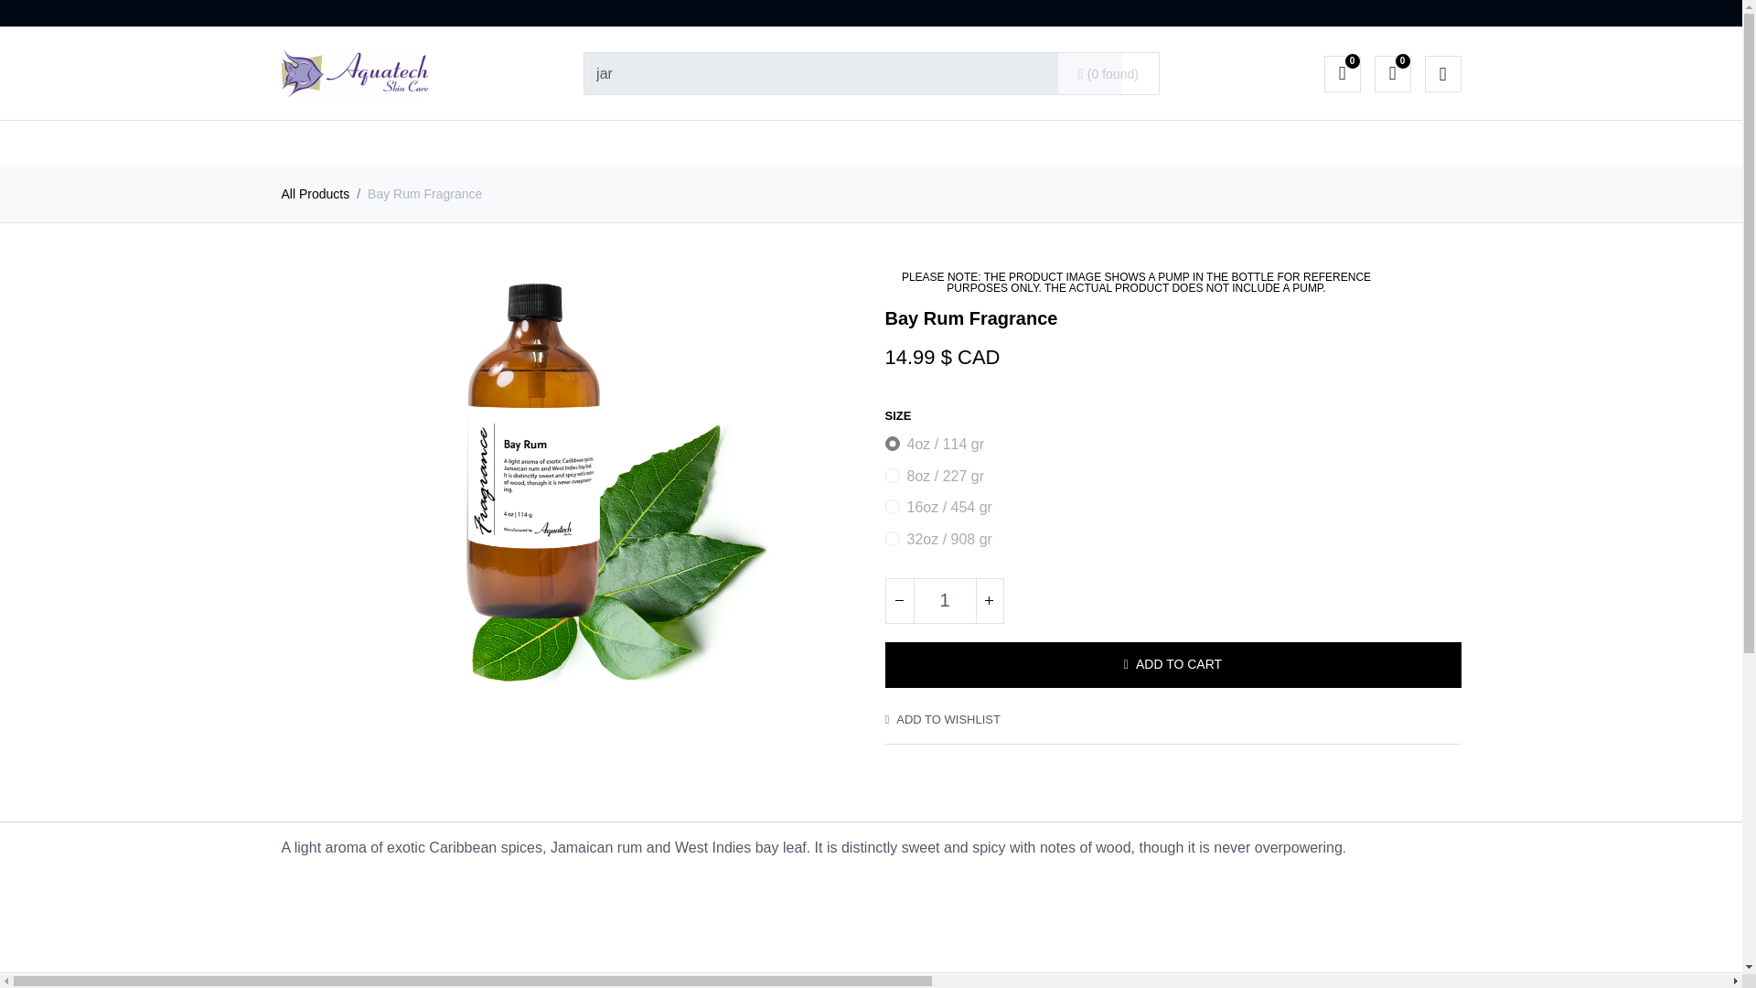 This screenshot has height=988, width=1756. I want to click on 819, so click(892, 443).